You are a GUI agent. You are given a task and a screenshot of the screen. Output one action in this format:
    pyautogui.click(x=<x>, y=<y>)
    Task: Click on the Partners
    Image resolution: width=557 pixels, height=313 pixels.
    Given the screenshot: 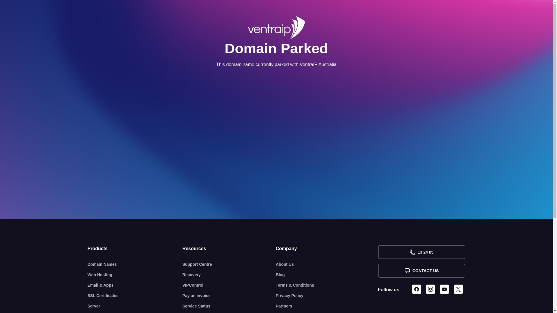 What is the action you would take?
    pyautogui.click(x=327, y=306)
    